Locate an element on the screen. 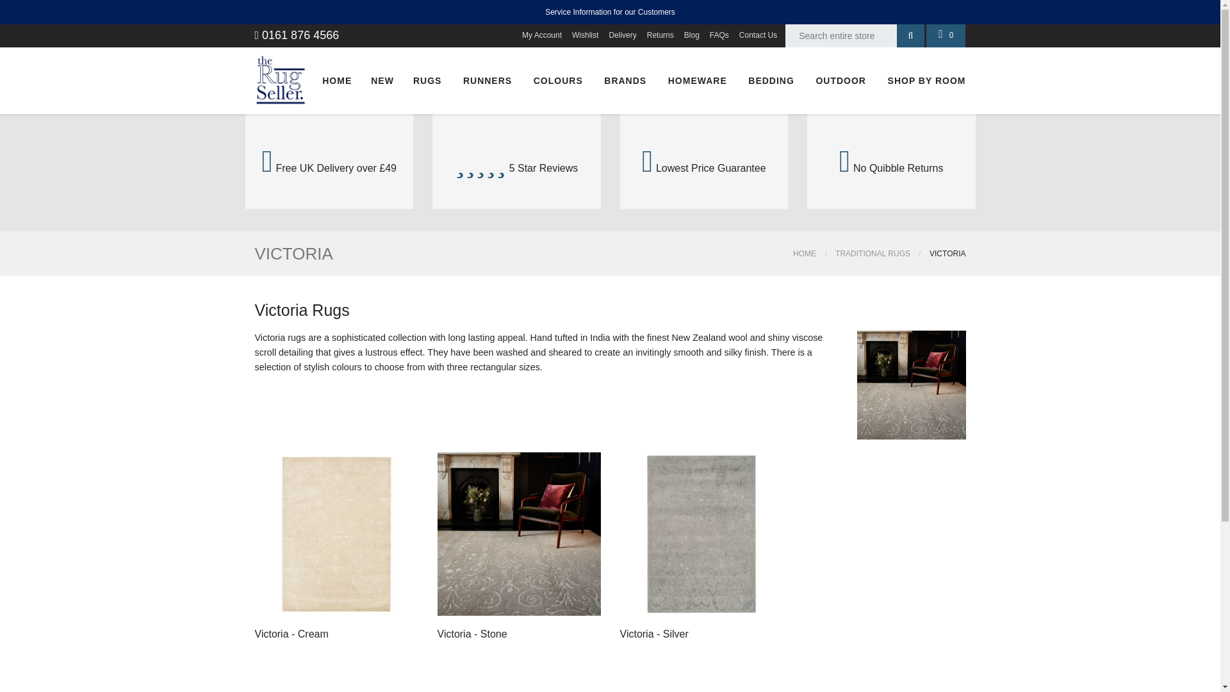 This screenshot has width=1230, height=692. Wishlist is located at coordinates (585, 35).